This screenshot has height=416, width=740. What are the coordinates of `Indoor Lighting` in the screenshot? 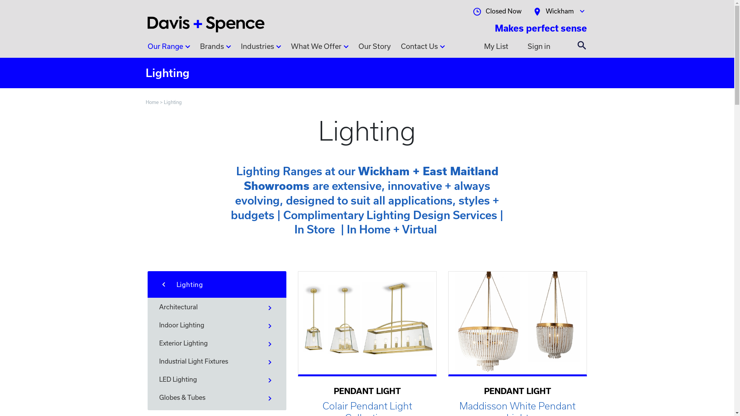 It's located at (217, 325).